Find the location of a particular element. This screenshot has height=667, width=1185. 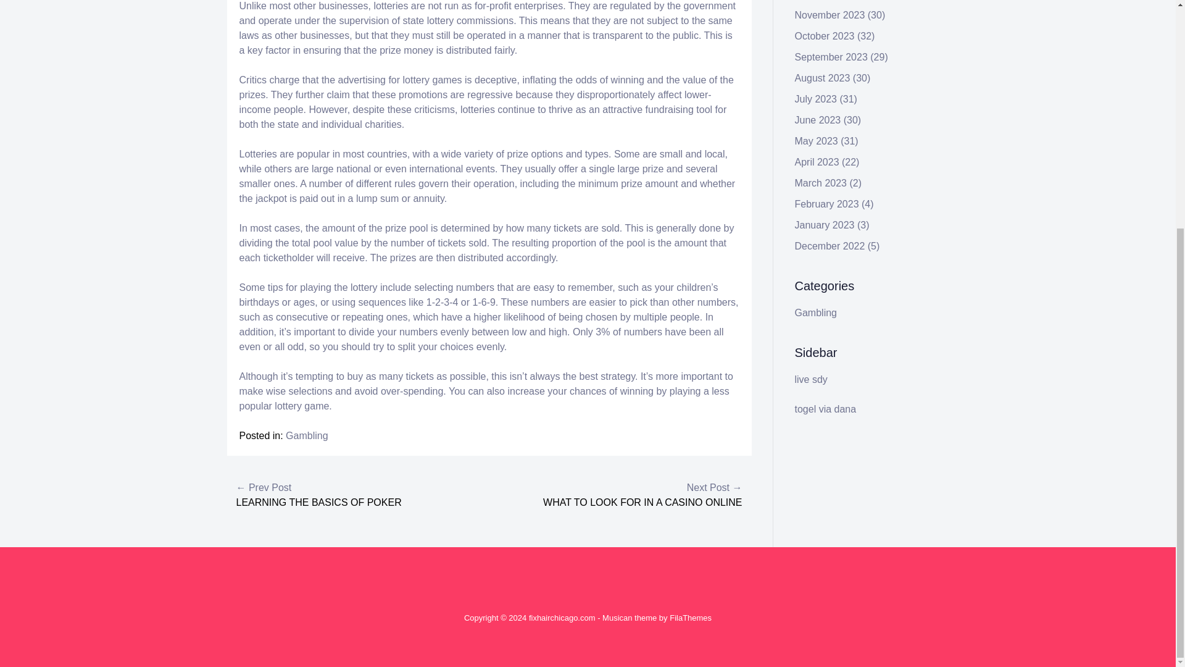

live sdy is located at coordinates (811, 379).